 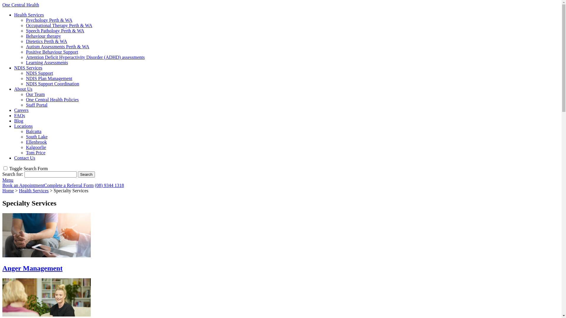 What do you see at coordinates (49, 20) in the screenshot?
I see `Psychology Perth & WA` at bounding box center [49, 20].